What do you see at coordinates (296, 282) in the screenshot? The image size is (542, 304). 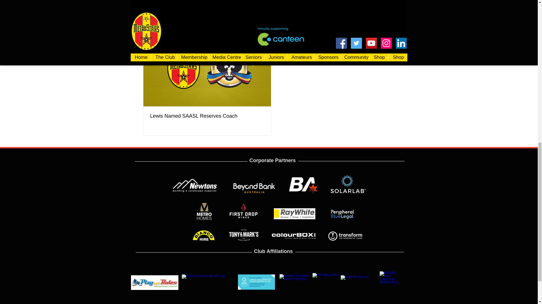 I see `Tony Marks White.PNG` at bounding box center [296, 282].